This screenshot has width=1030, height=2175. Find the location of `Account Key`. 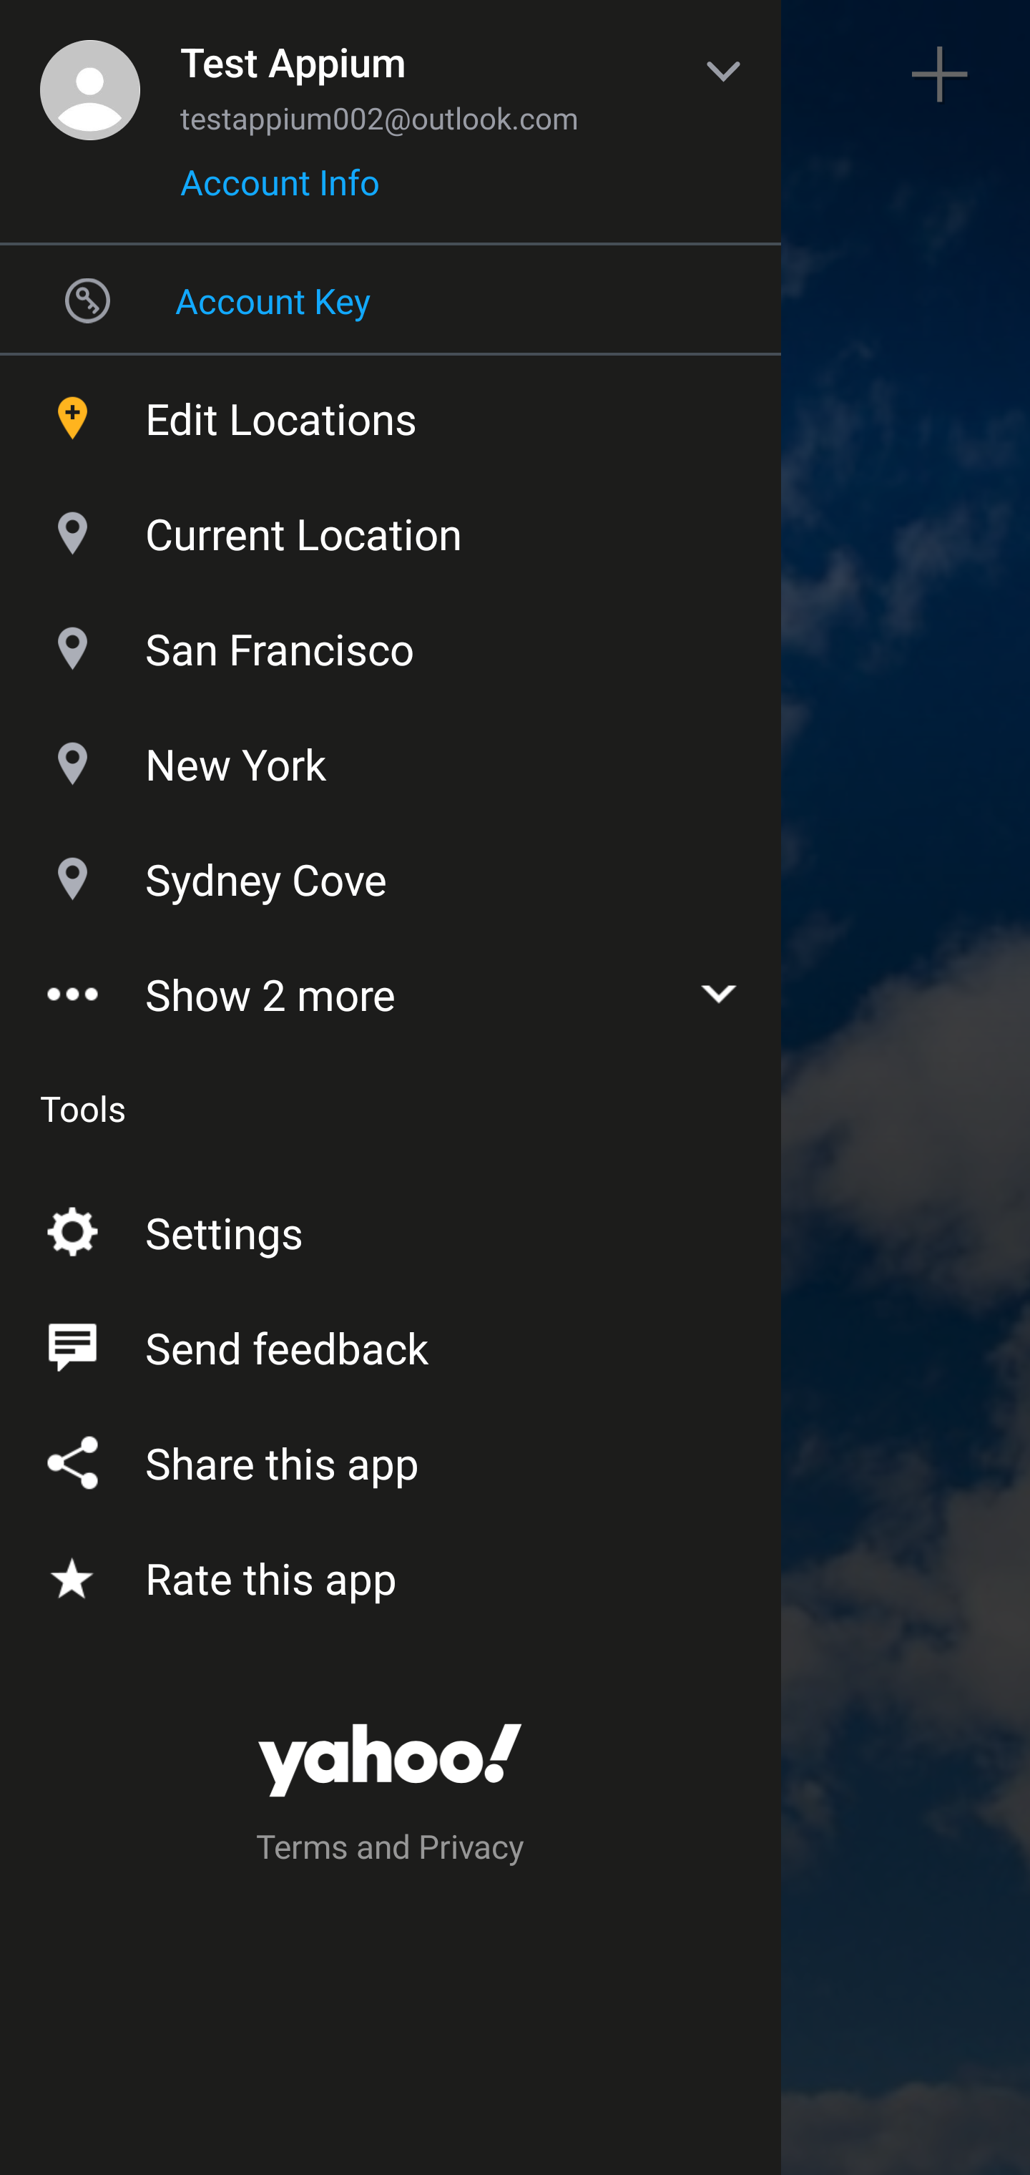

Account Key is located at coordinates (391, 300).